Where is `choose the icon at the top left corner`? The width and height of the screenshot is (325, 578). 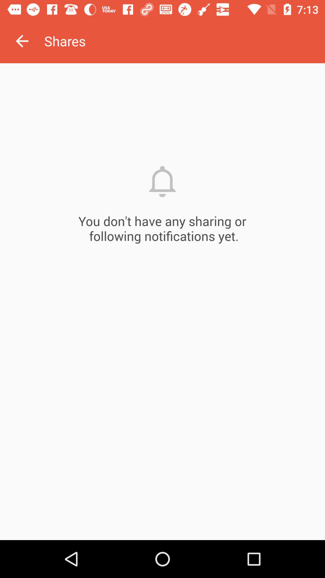 choose the icon at the top left corner is located at coordinates (22, 41).